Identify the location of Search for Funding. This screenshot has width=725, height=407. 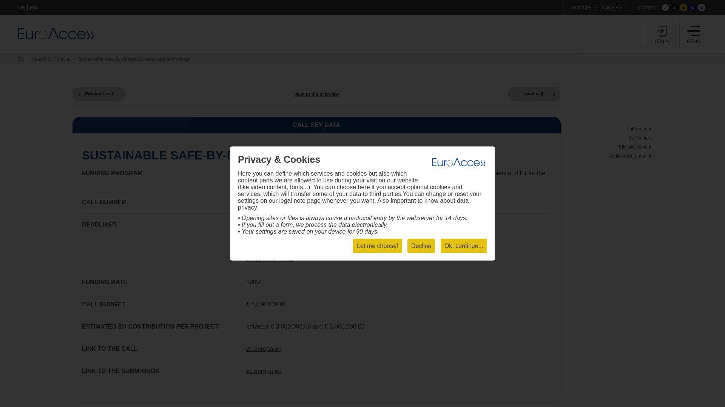
(51, 59).